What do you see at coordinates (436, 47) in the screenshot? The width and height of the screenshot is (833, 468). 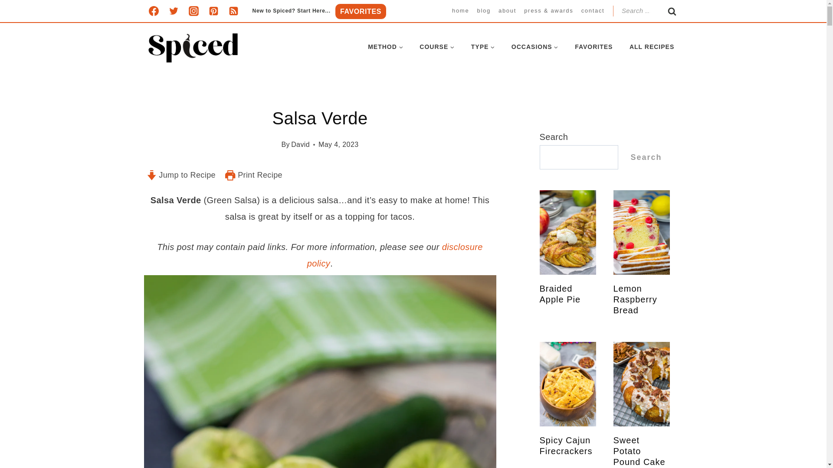 I see `COURSE` at bounding box center [436, 47].